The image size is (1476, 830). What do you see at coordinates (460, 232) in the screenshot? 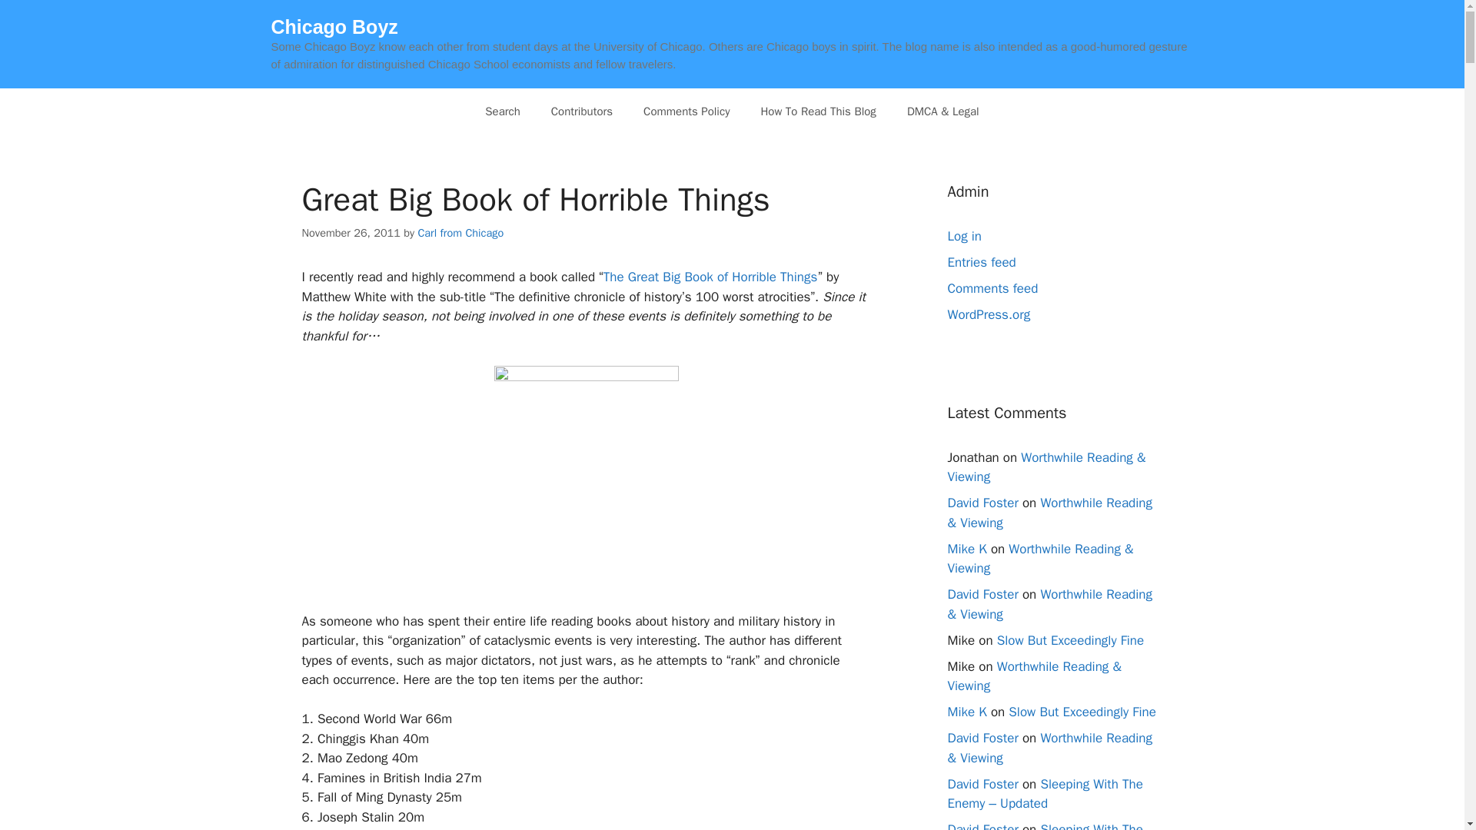
I see `Carl from Chicago` at bounding box center [460, 232].